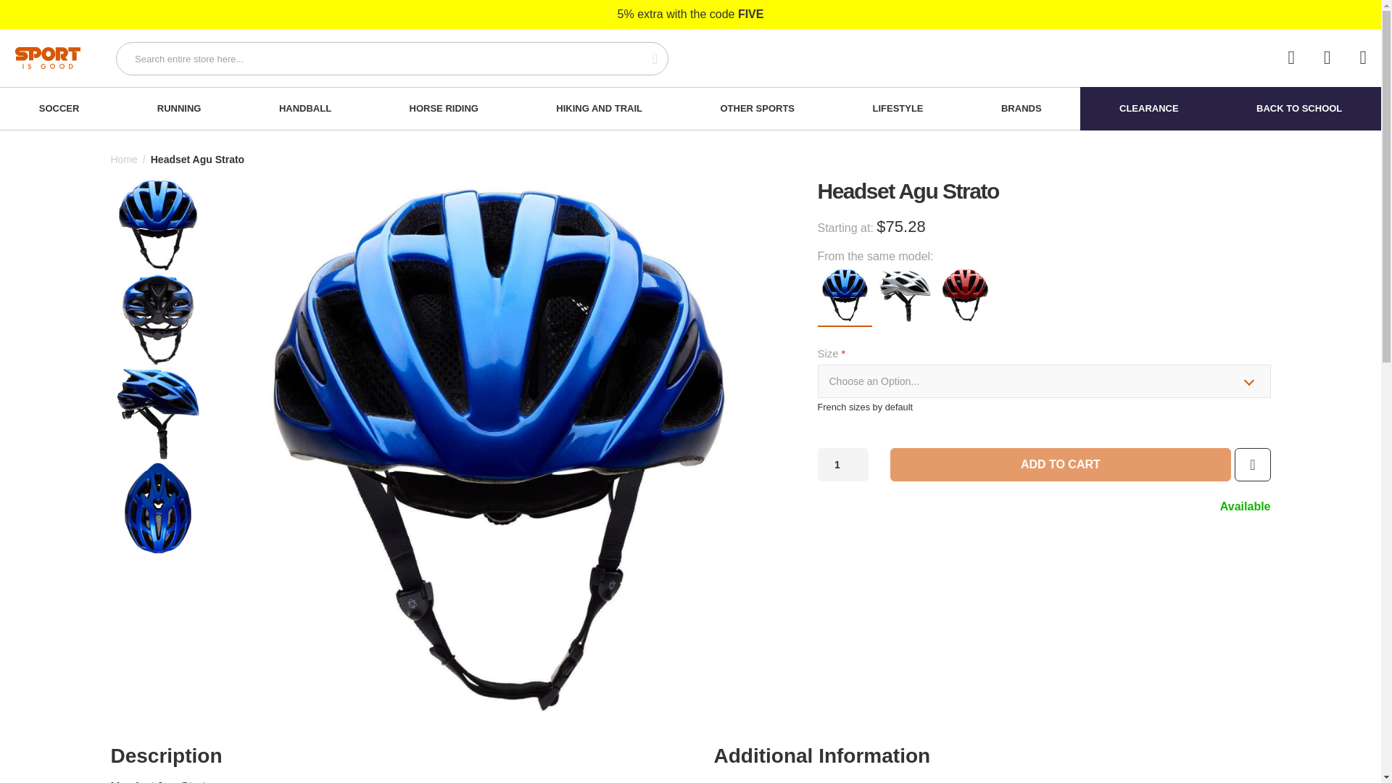 This screenshot has height=783, width=1392. Describe the element at coordinates (59, 109) in the screenshot. I see `SOCCER` at that location.